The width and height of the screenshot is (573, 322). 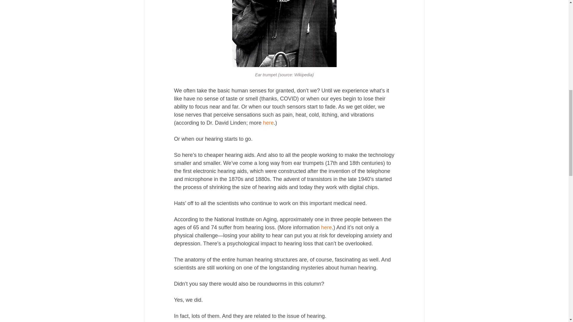 What do you see at coordinates (326, 227) in the screenshot?
I see `here` at bounding box center [326, 227].